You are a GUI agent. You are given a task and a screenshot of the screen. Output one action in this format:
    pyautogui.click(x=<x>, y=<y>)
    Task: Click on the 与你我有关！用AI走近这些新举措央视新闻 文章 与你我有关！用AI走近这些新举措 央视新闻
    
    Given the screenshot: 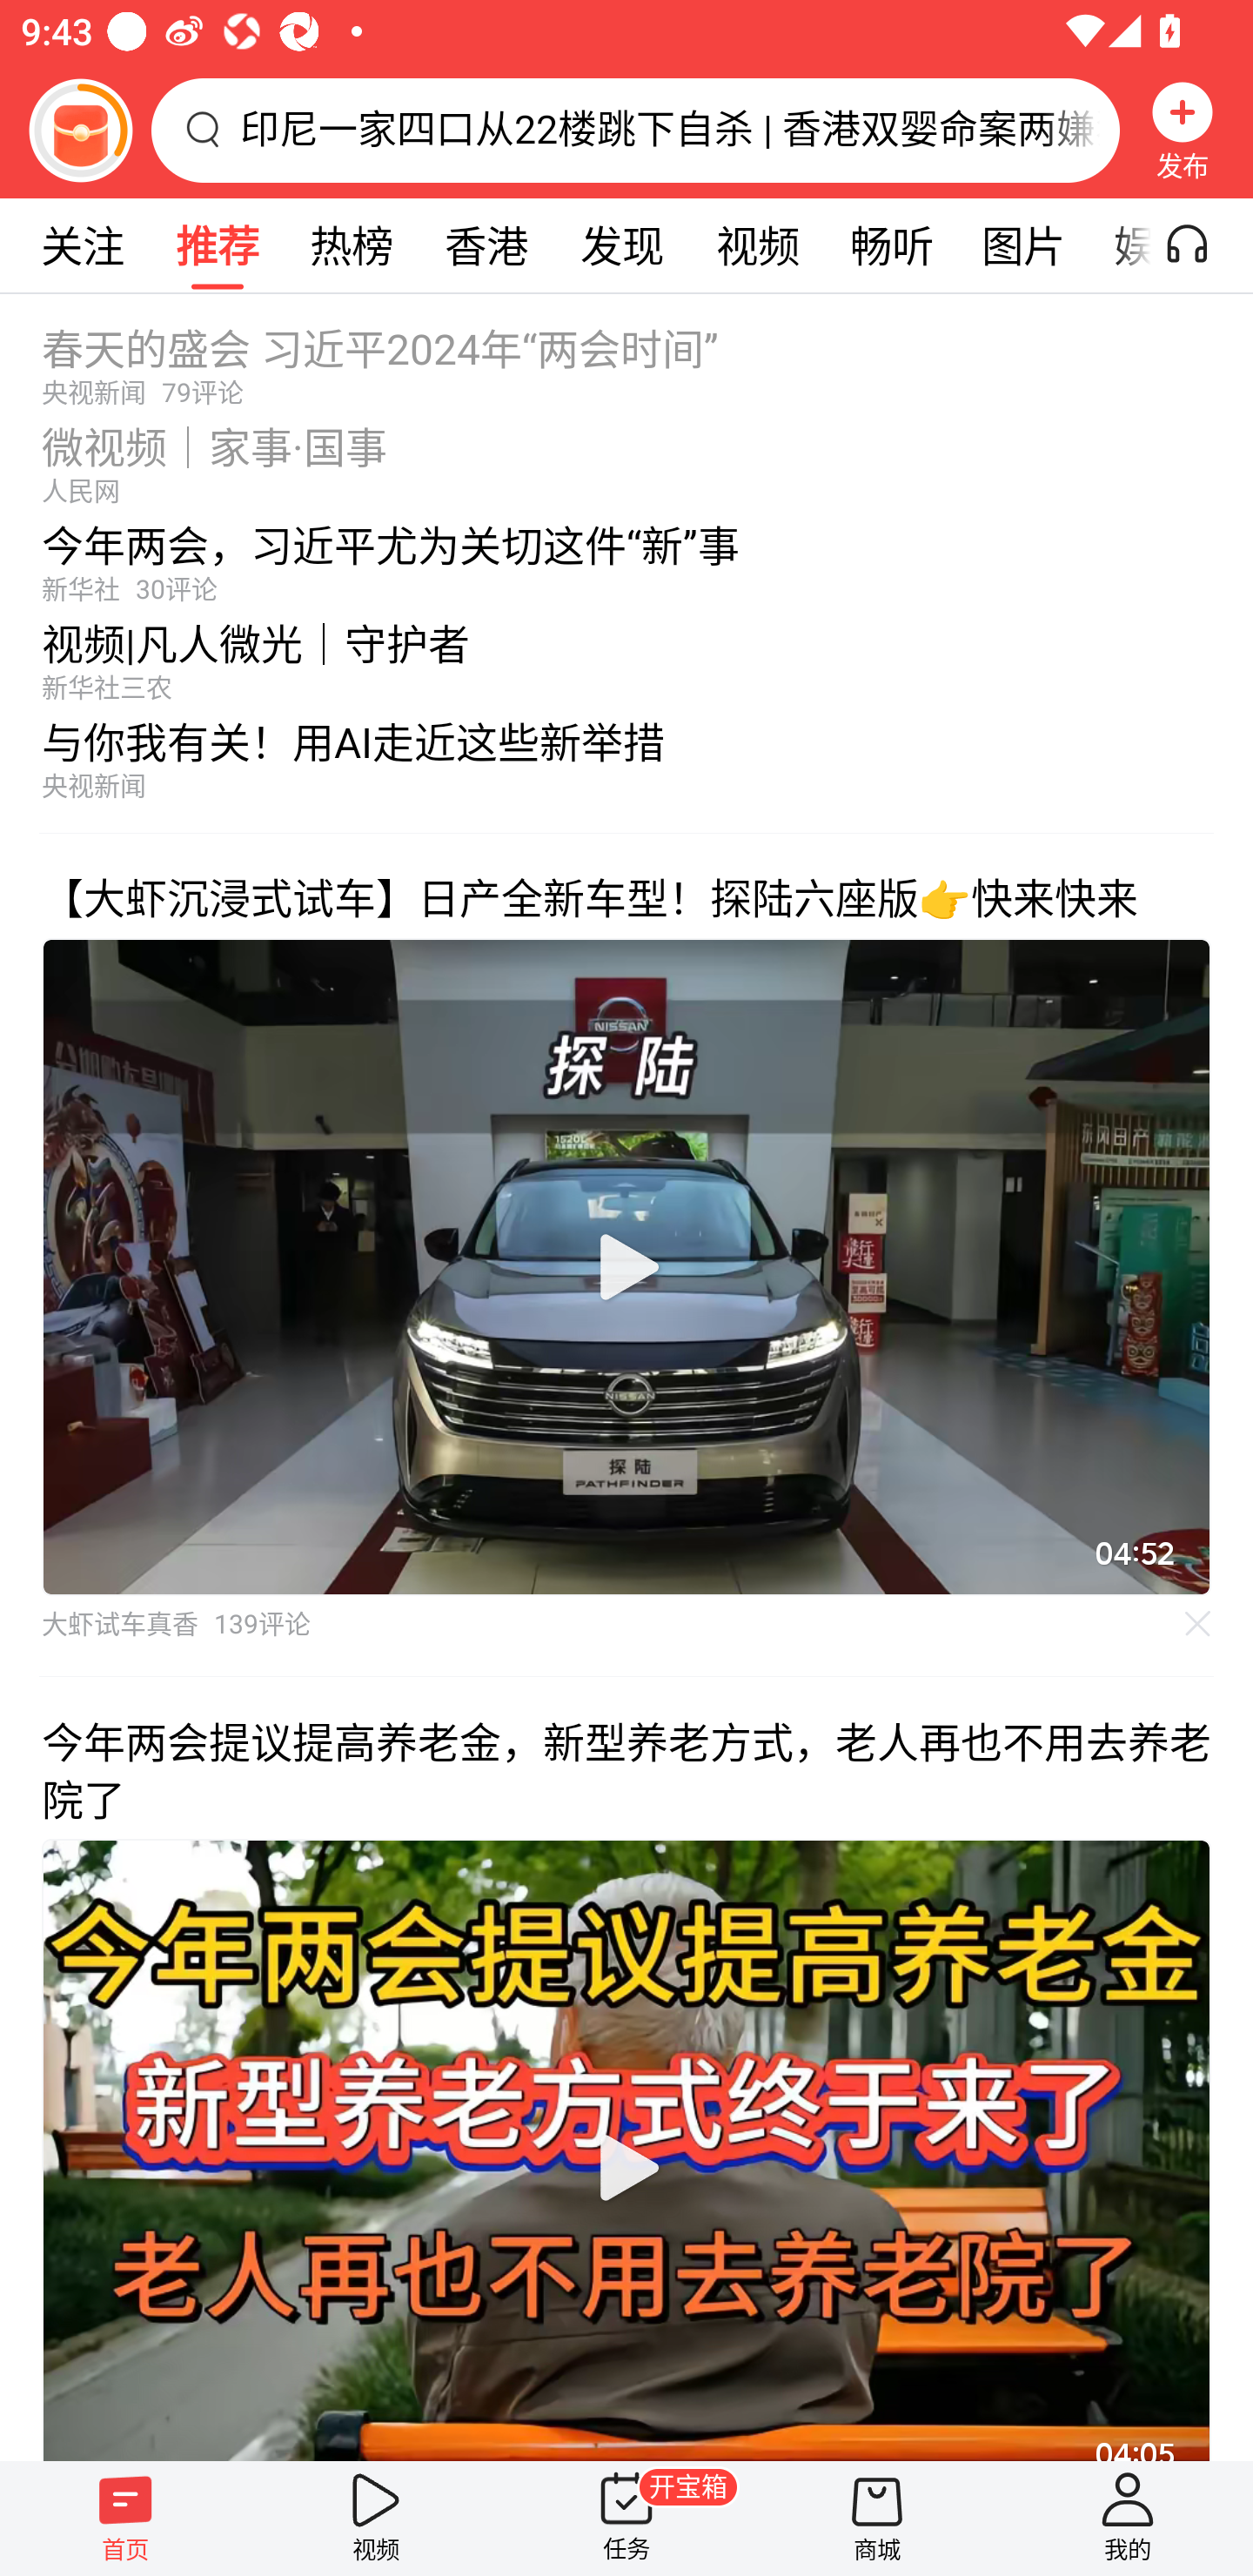 What is the action you would take?
    pyautogui.click(x=626, y=768)
    